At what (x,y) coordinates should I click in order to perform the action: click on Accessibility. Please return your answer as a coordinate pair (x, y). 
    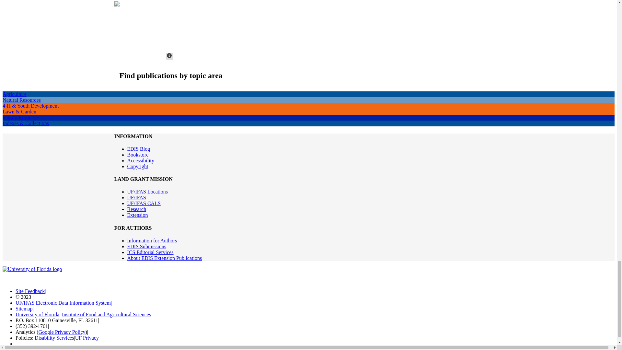
    Looking at the image, I should click on (141, 161).